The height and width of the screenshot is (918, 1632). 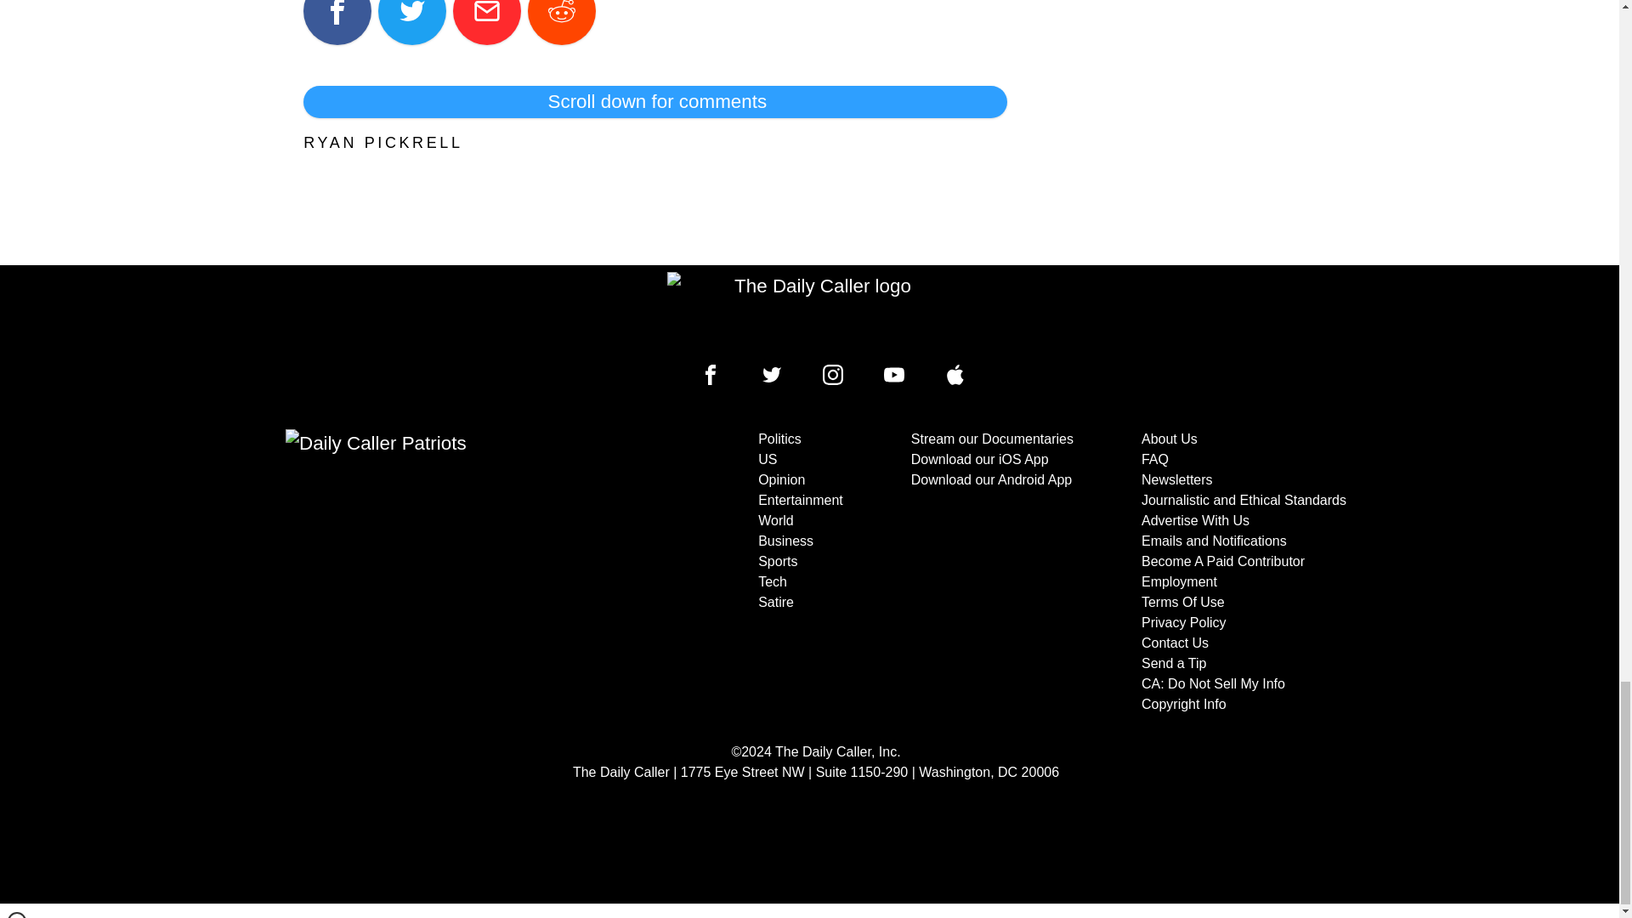 I want to click on Daily Caller YouTube, so click(x=955, y=374).